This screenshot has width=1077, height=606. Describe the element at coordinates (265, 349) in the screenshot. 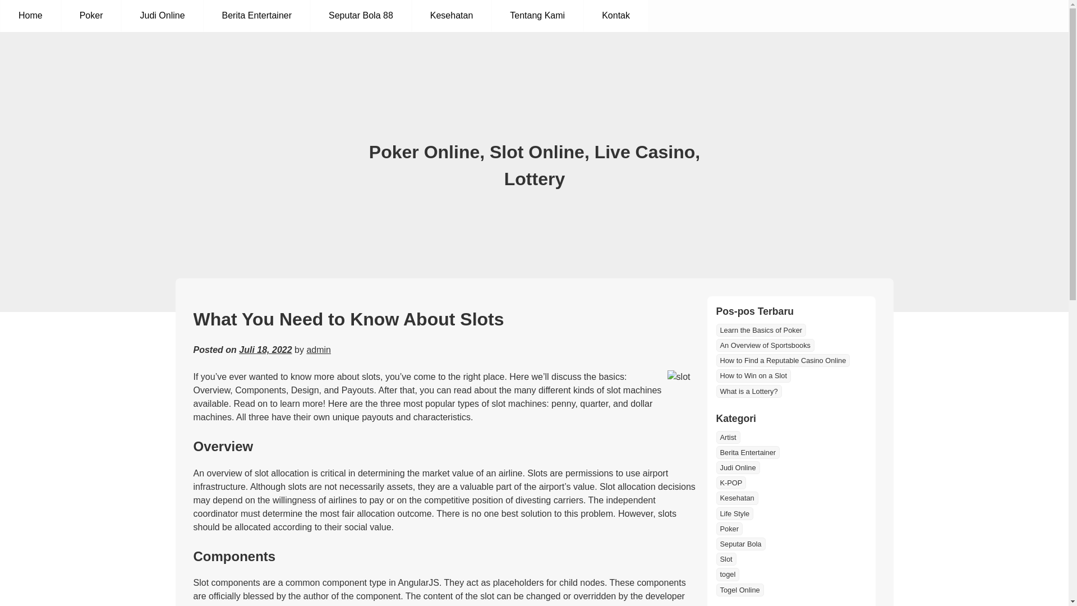

I see `Juli 18, 2022` at that location.